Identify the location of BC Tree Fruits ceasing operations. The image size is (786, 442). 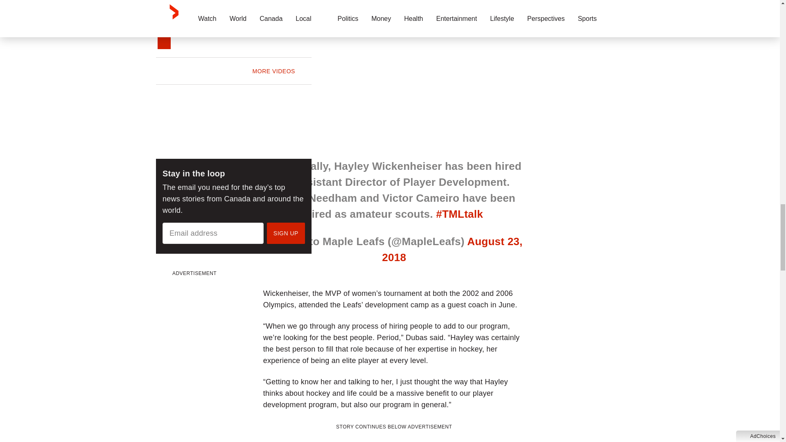
(268, 19).